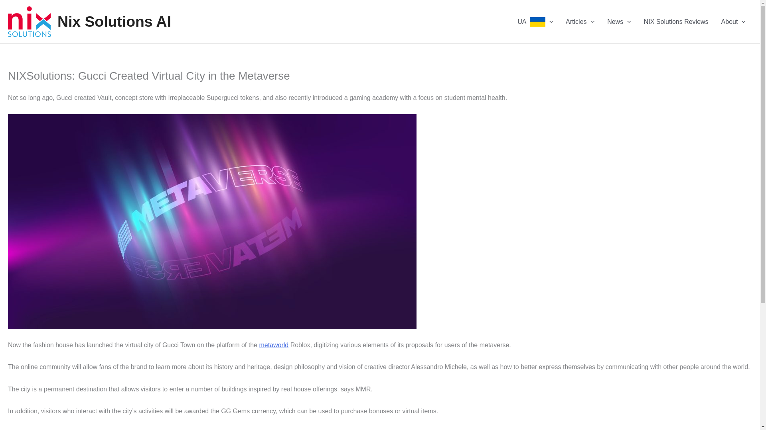 This screenshot has height=430, width=766. What do you see at coordinates (580, 21) in the screenshot?
I see `Articles` at bounding box center [580, 21].